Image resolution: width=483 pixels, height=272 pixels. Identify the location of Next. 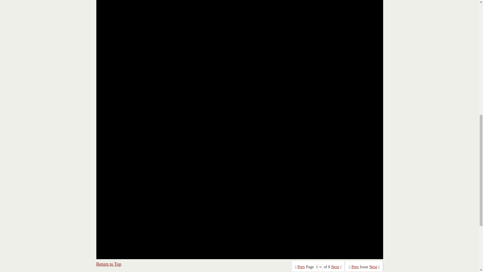
(373, 267).